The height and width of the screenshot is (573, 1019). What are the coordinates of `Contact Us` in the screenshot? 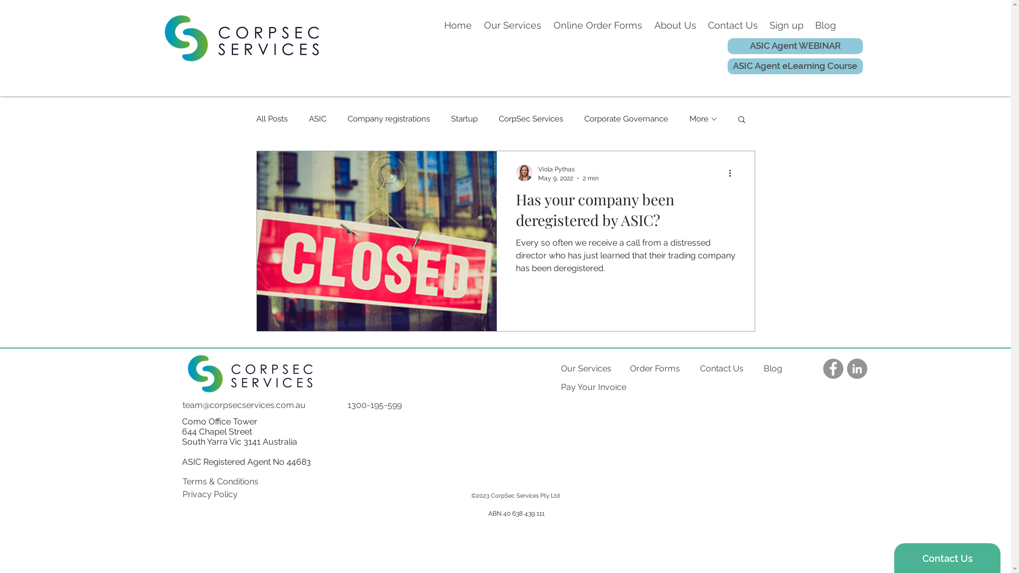 It's located at (732, 25).